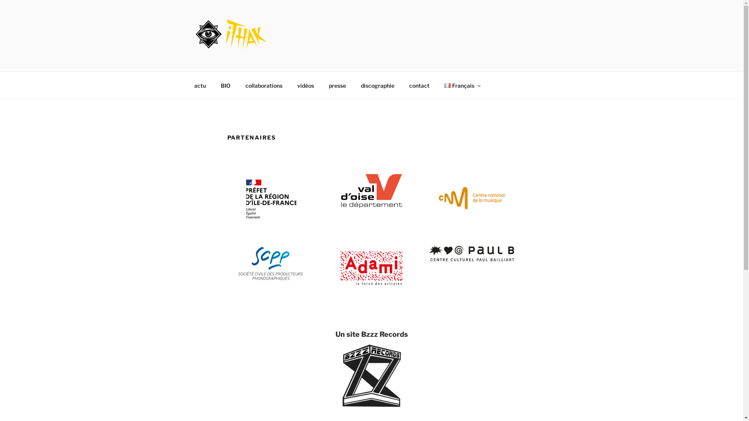  What do you see at coordinates (338, 85) in the screenshot?
I see `presse` at bounding box center [338, 85].